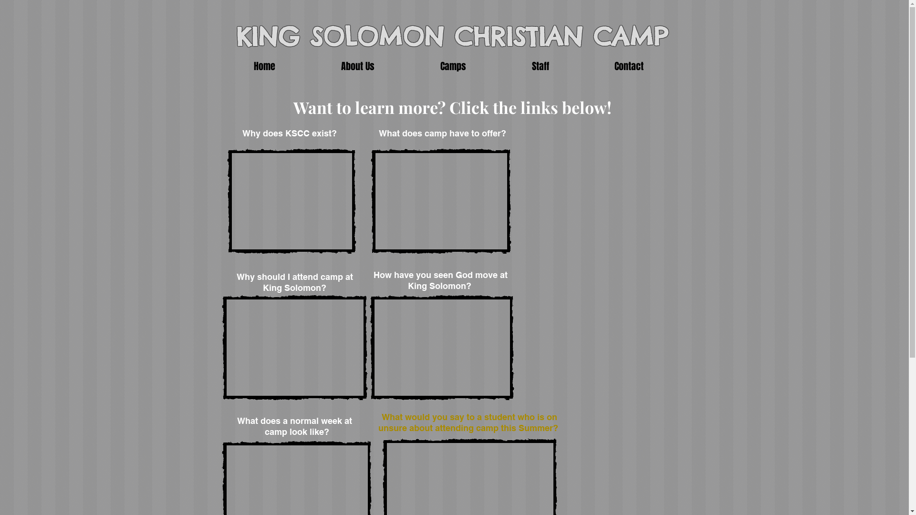 This screenshot has height=515, width=916. Describe the element at coordinates (441, 201) in the screenshot. I see `External YouTube` at that location.